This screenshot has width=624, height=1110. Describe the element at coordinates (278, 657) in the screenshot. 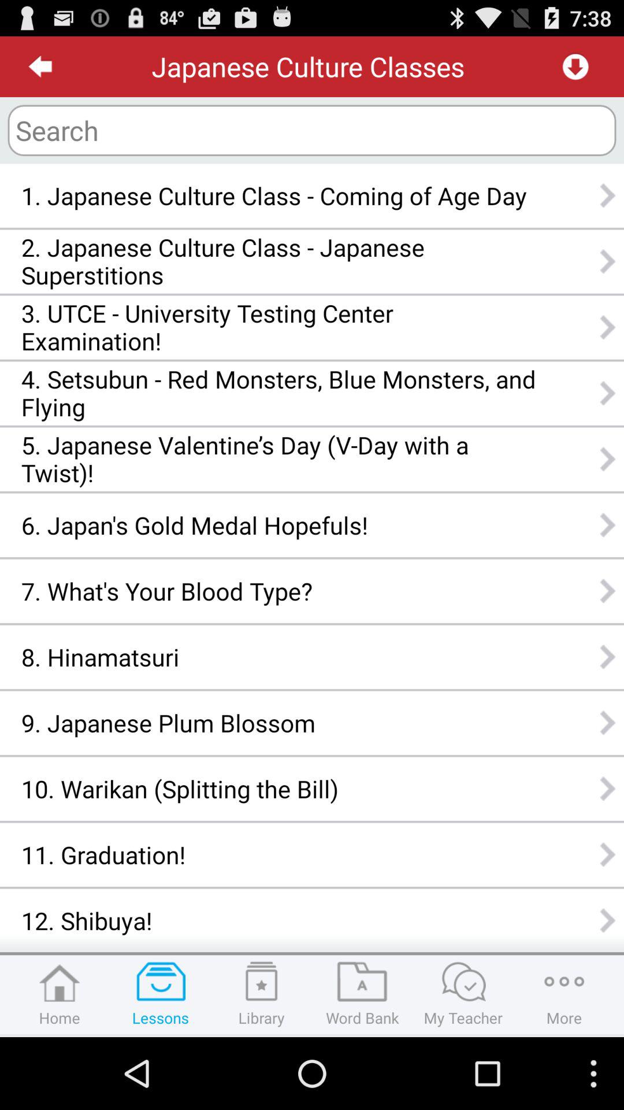

I see `swipe to the 8. hinamatsuri item` at that location.